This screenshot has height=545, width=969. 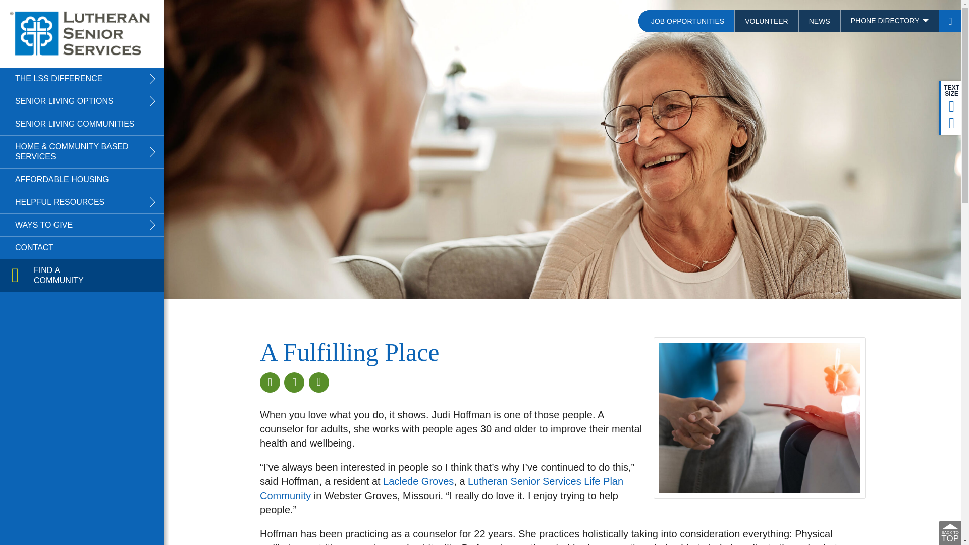 I want to click on HELPFUL RESOURCES, so click(x=82, y=202).